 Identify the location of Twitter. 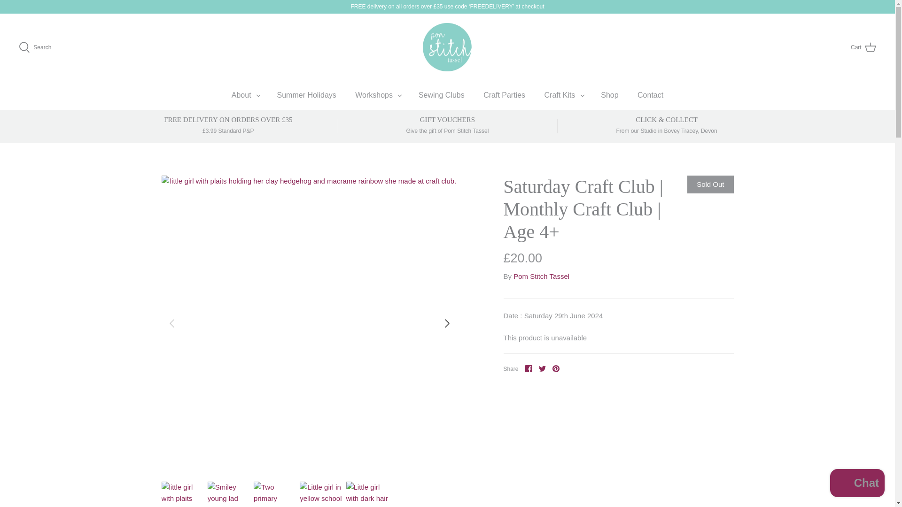
(863, 47).